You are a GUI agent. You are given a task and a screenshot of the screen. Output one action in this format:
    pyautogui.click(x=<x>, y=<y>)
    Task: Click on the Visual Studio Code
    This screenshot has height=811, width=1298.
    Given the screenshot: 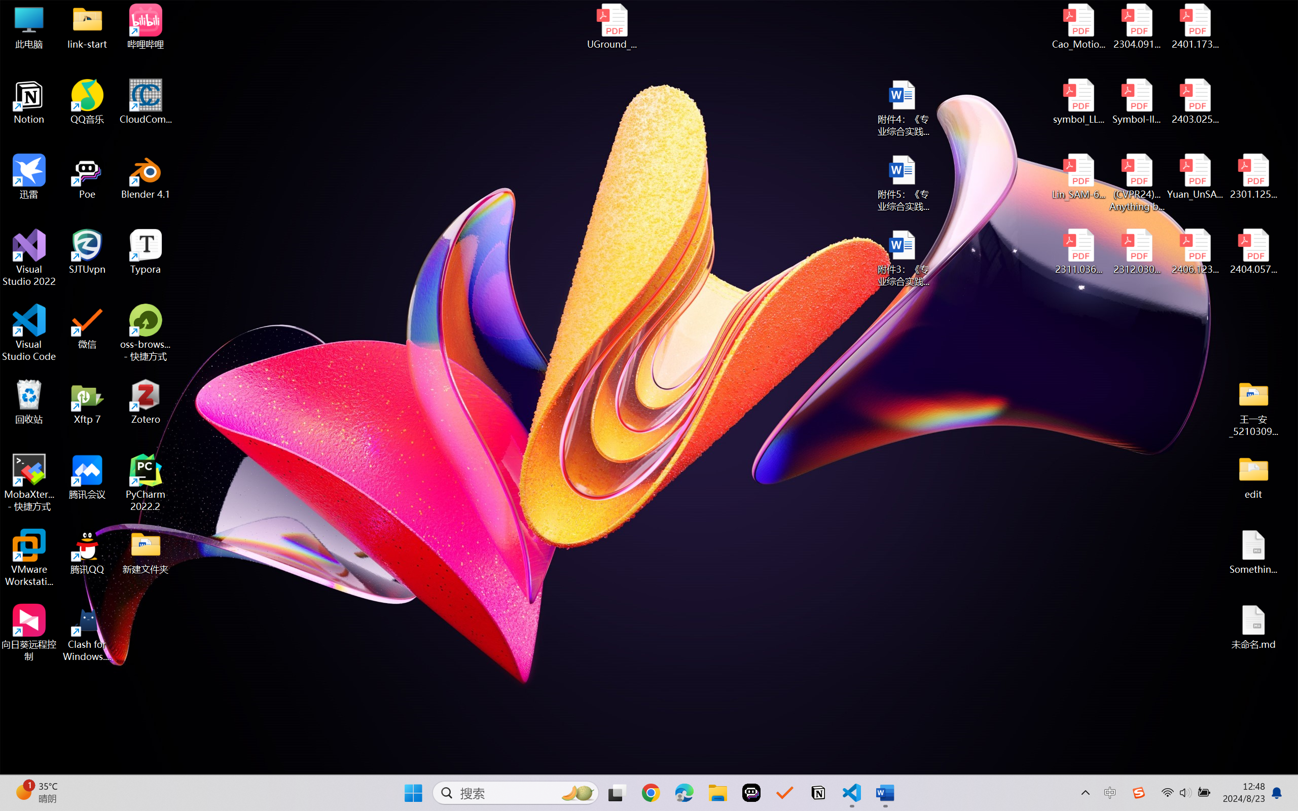 What is the action you would take?
    pyautogui.click(x=29, y=333)
    